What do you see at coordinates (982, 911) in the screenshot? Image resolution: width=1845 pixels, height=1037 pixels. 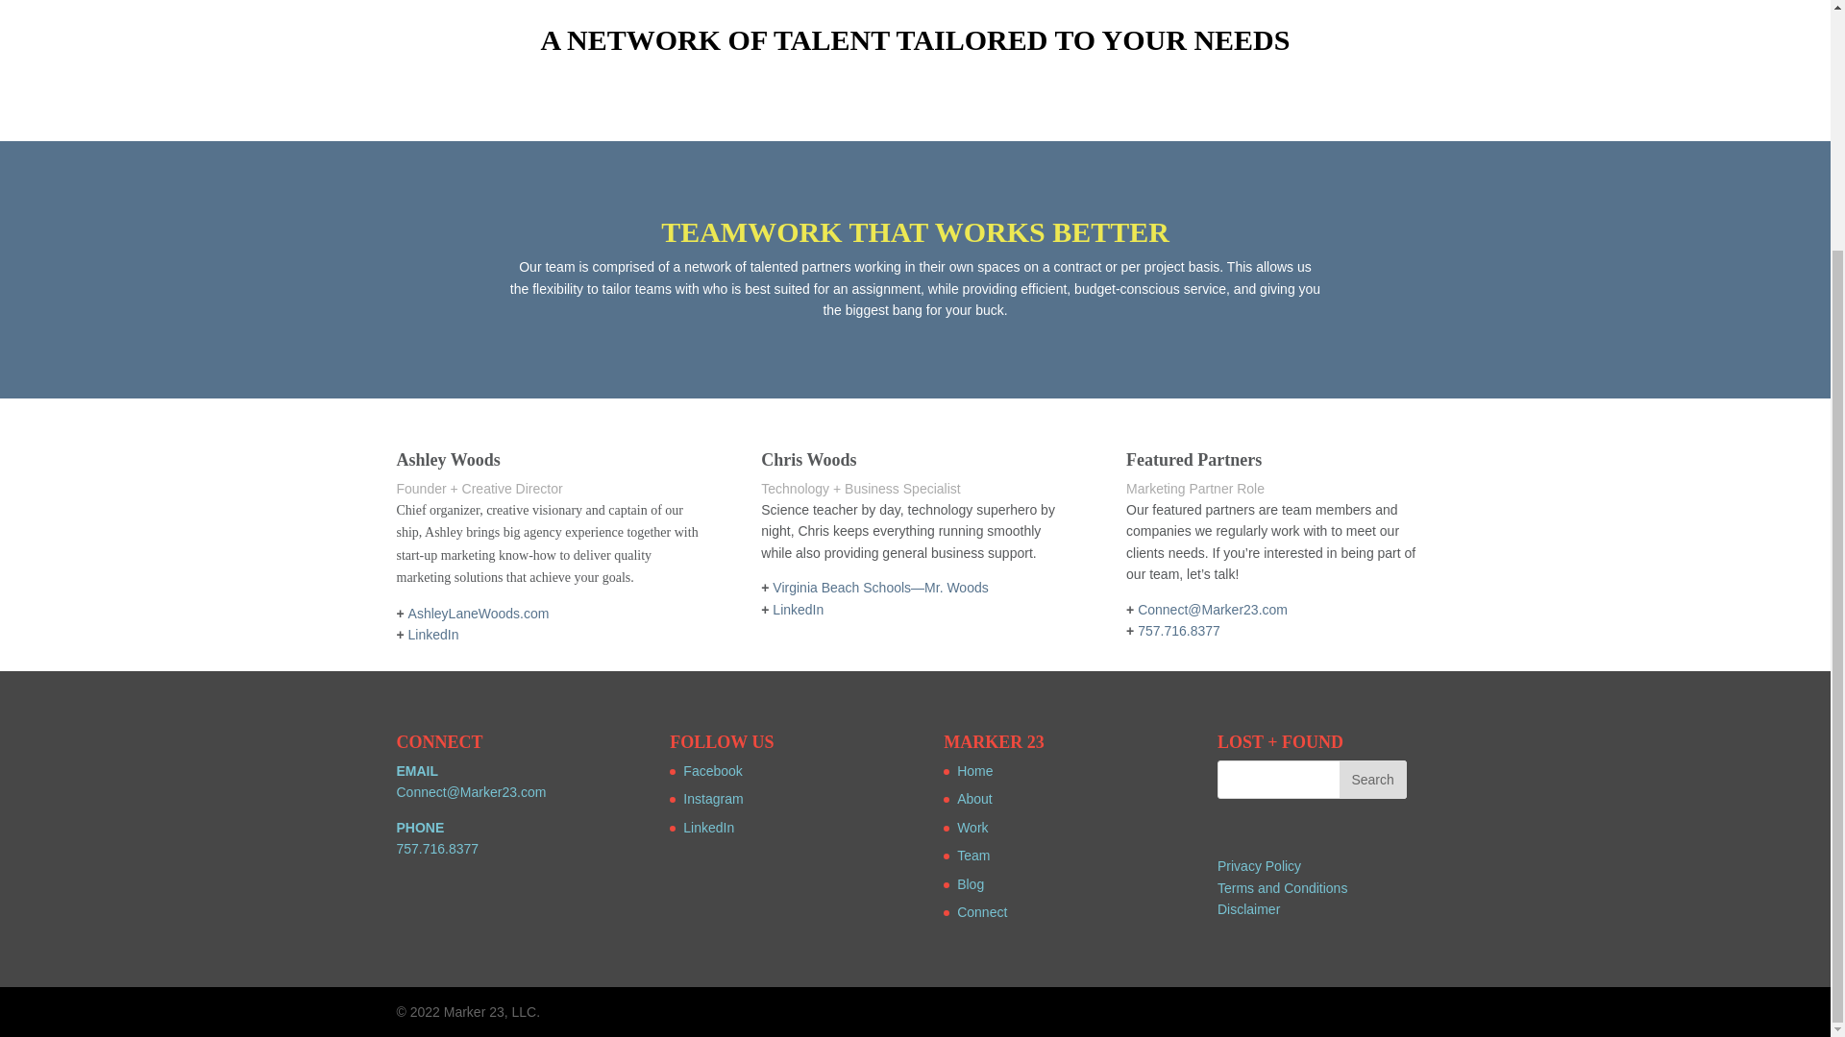 I see `Connect` at bounding box center [982, 911].